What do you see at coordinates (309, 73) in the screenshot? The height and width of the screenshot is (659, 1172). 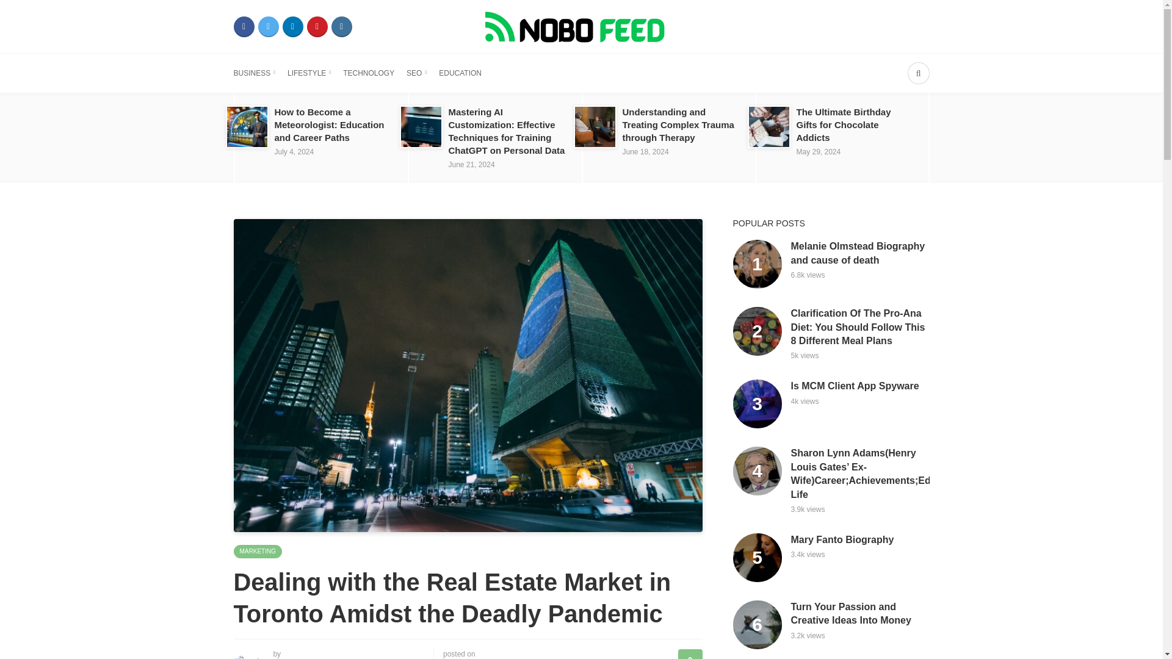 I see `LIFESTYLE` at bounding box center [309, 73].